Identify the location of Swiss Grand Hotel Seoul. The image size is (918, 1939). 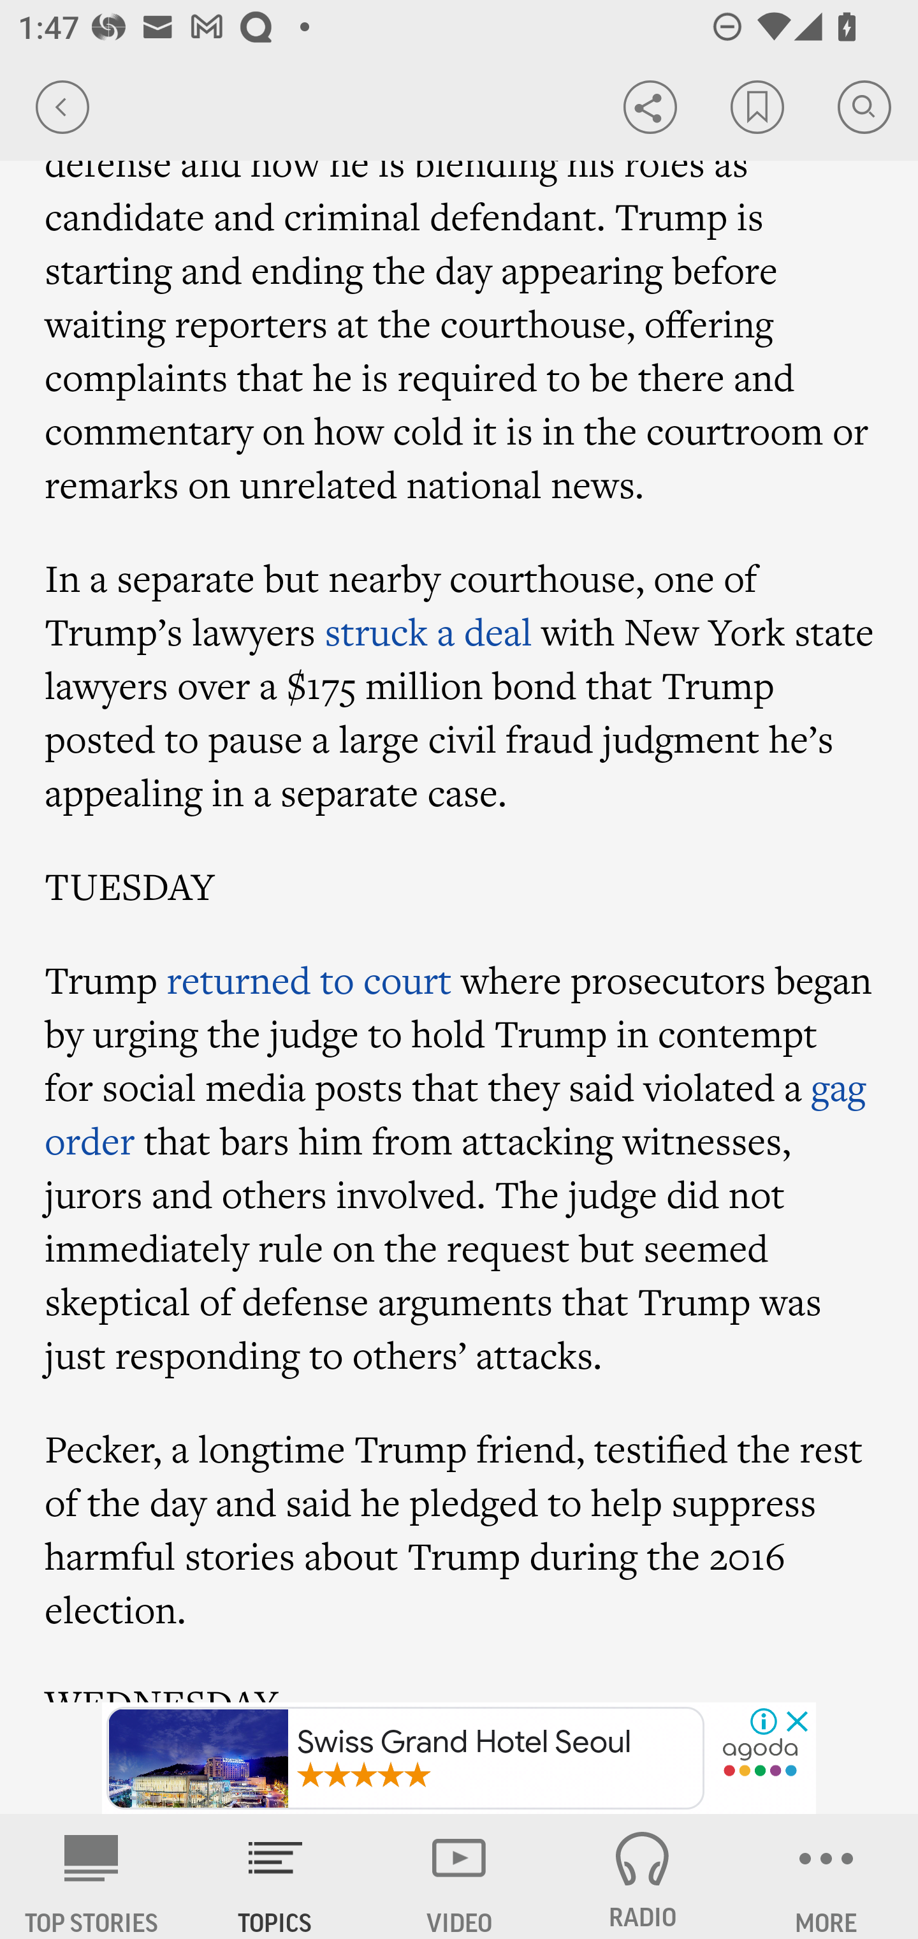
(405, 1758).